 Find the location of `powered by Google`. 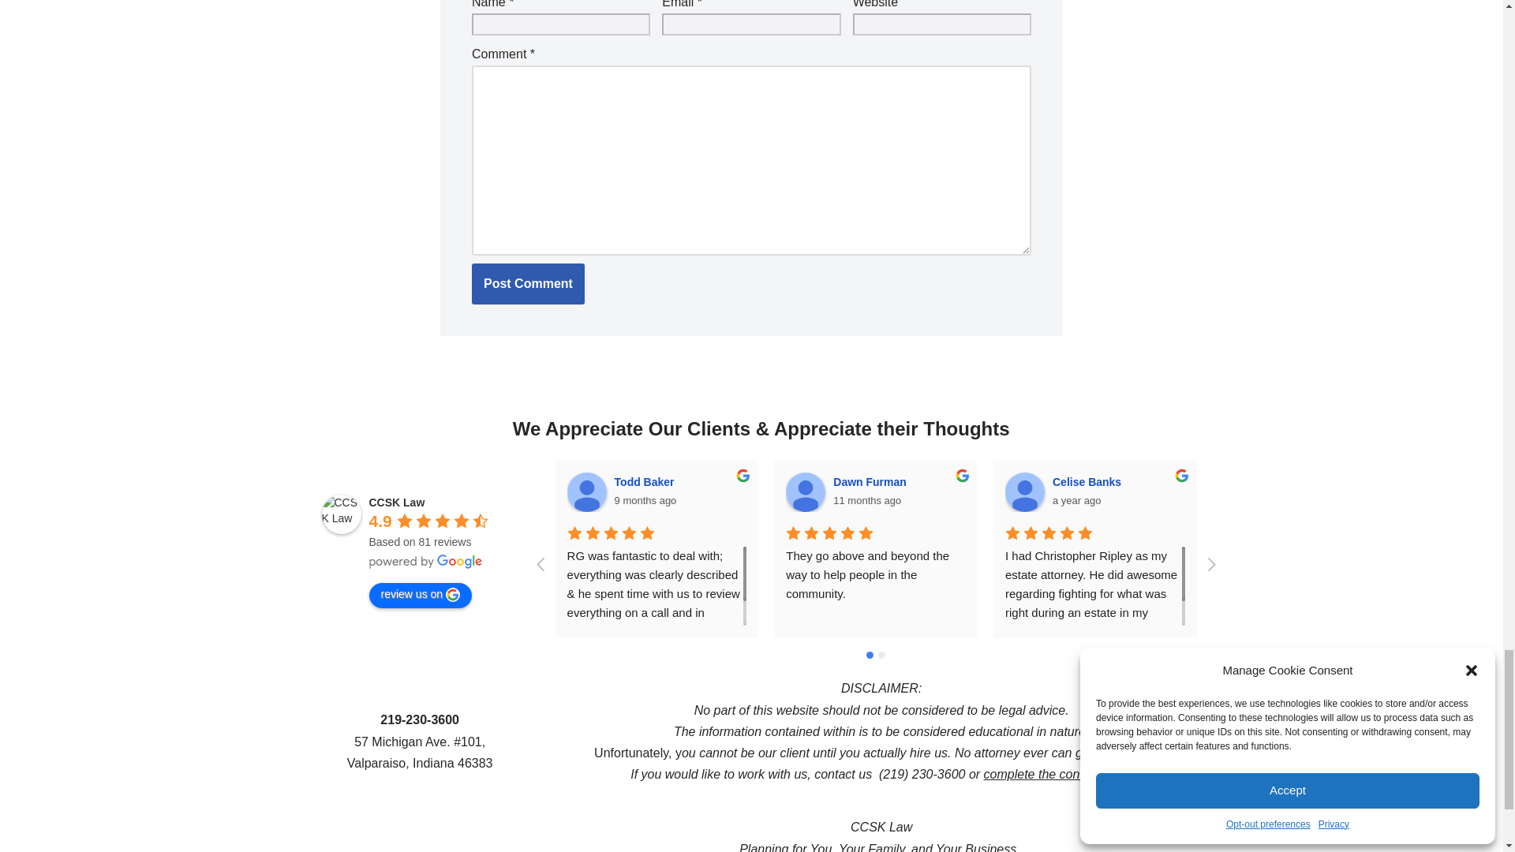

powered by Google is located at coordinates (426, 562).